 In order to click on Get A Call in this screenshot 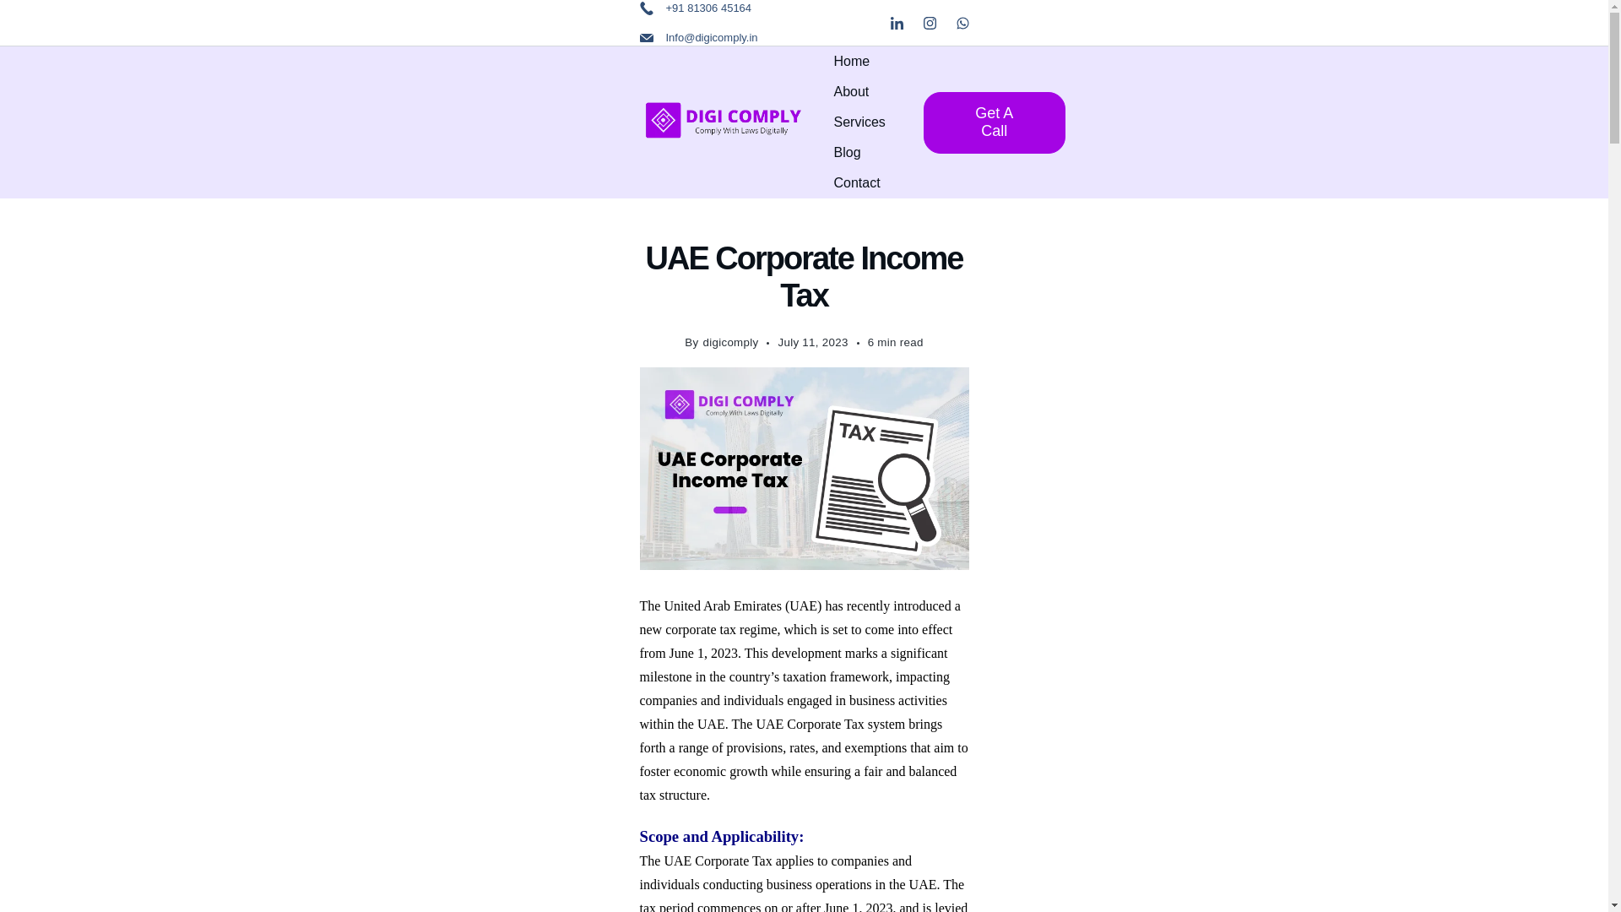, I will do `click(995, 122)`.